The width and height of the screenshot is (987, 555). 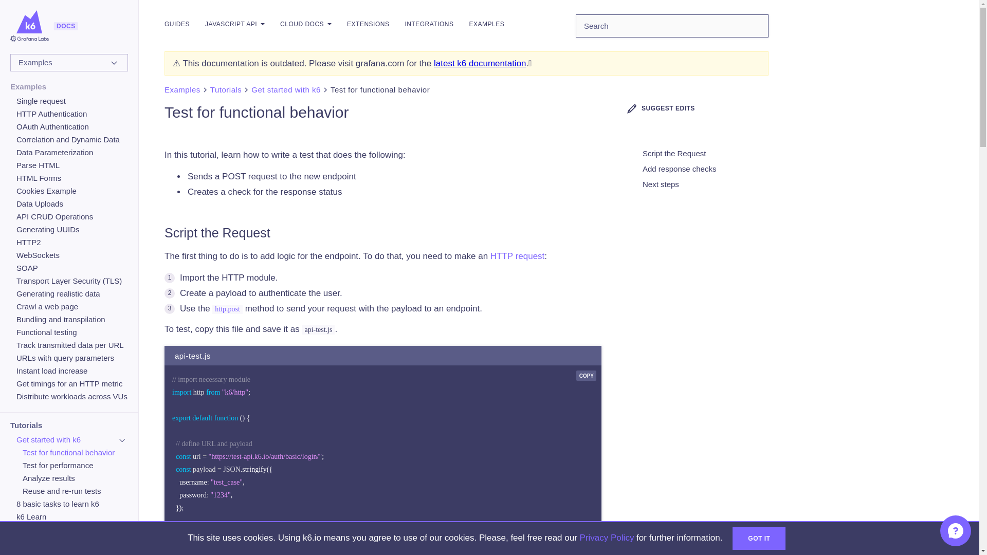 What do you see at coordinates (29, 26) in the screenshot?
I see `DOCS` at bounding box center [29, 26].